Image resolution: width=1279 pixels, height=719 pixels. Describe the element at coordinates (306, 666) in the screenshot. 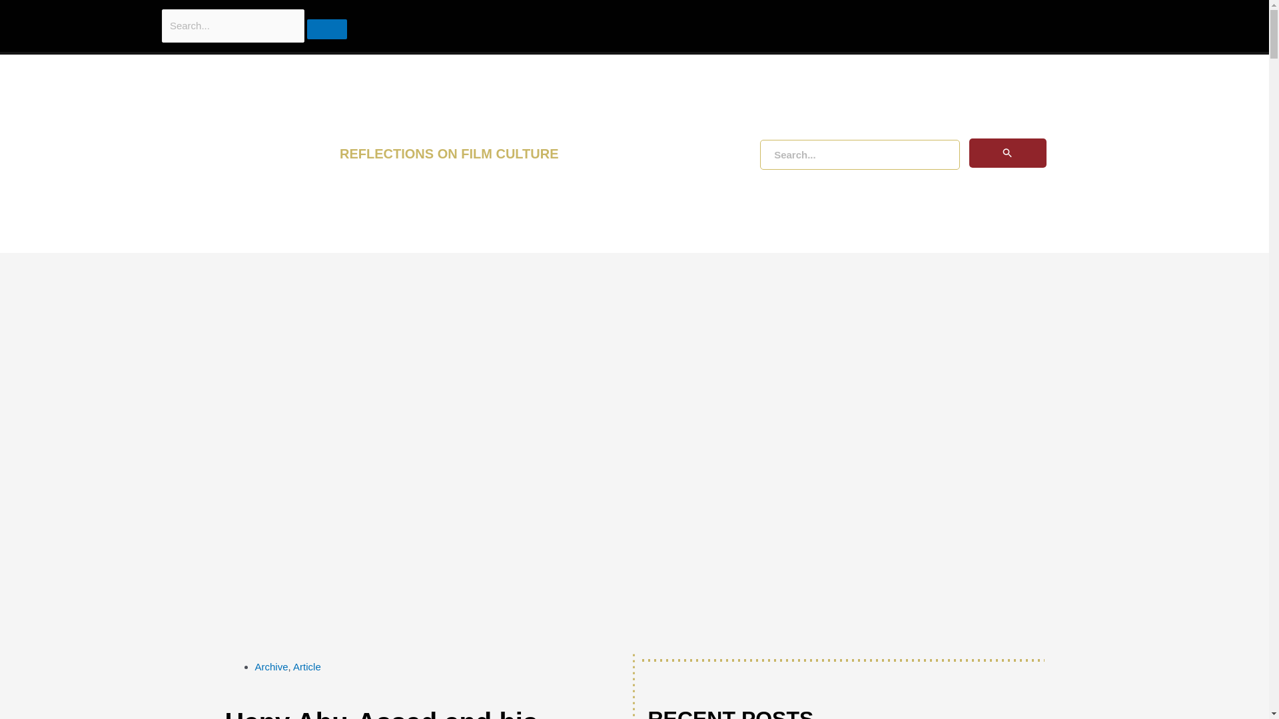

I see `Article` at that location.